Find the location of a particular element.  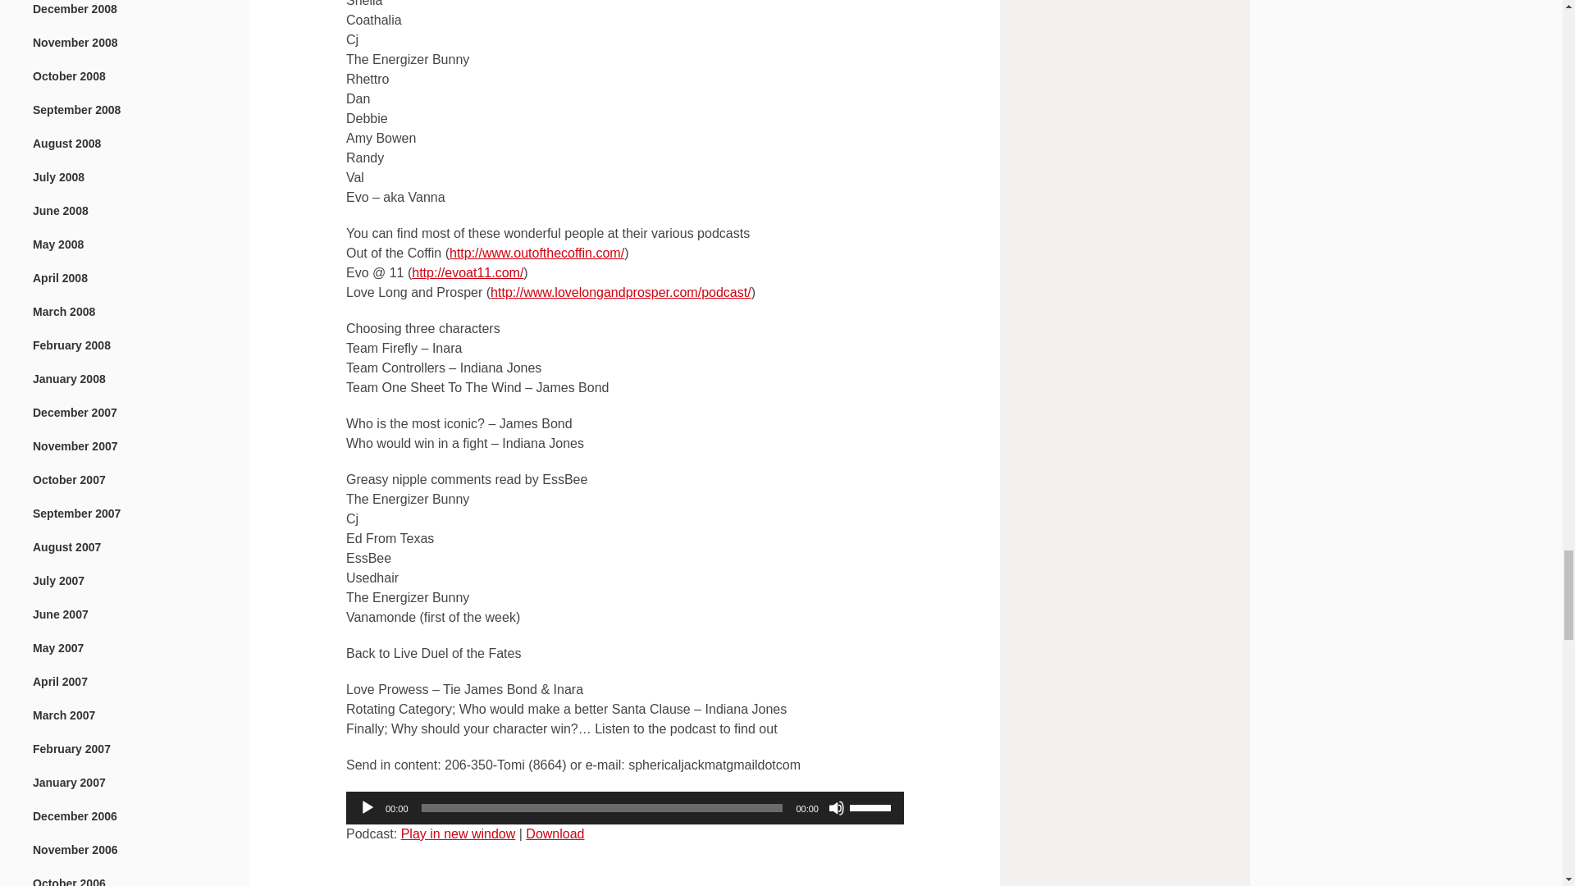

Download is located at coordinates (555, 833).